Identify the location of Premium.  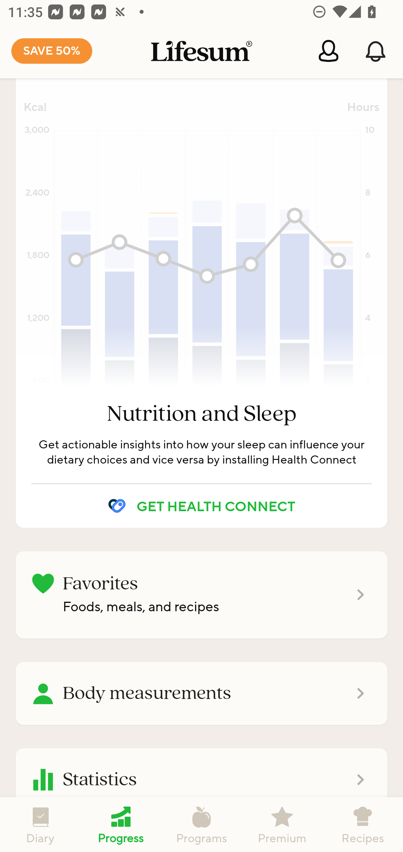
(282, 825).